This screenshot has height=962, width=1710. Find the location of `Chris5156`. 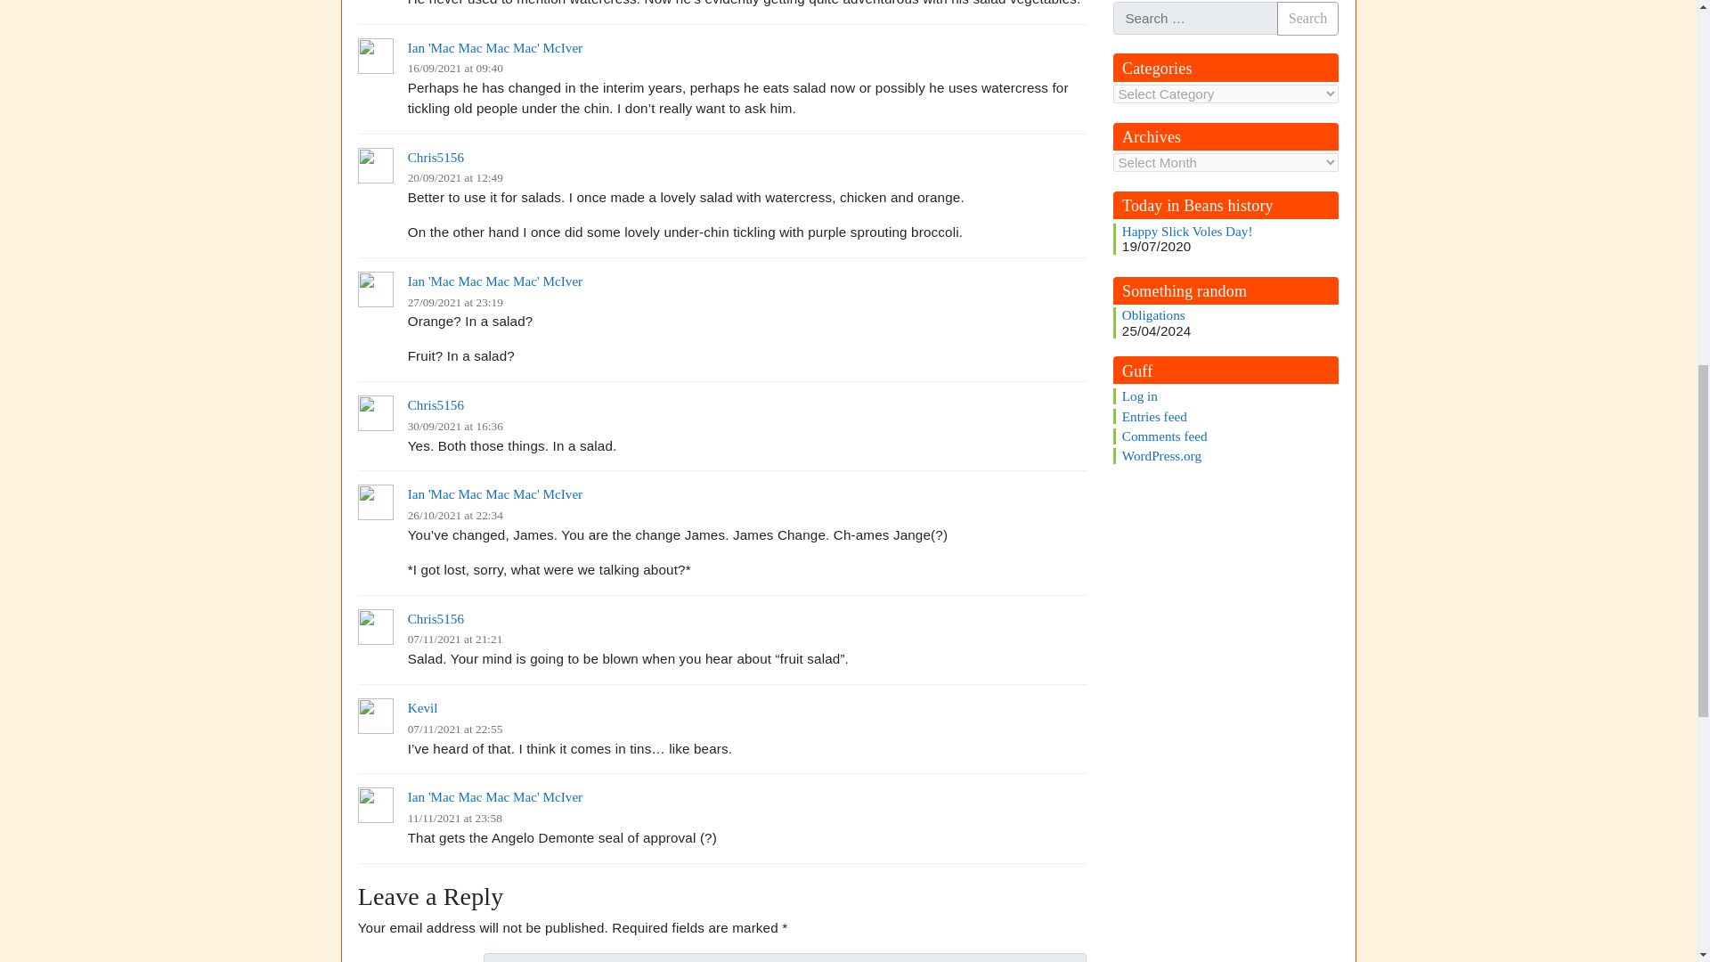

Chris5156 is located at coordinates (436, 157).